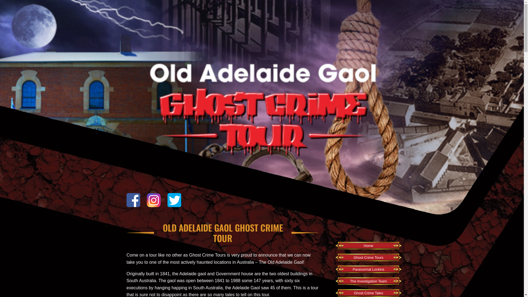  Describe the element at coordinates (369, 269) in the screenshot. I see `Paranormal Lockins` at that location.